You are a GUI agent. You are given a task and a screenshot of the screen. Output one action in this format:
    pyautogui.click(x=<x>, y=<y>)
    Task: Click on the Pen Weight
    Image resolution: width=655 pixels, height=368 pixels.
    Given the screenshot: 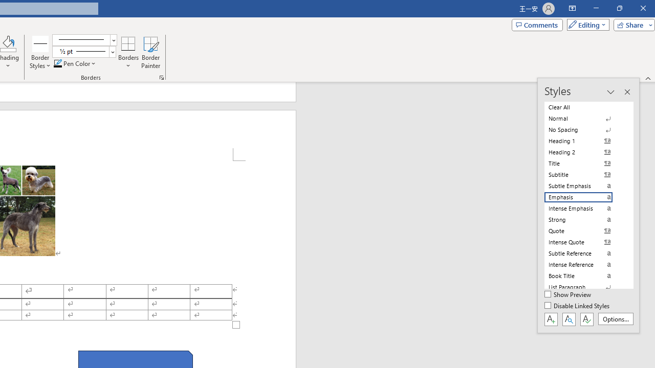 What is the action you would take?
    pyautogui.click(x=84, y=52)
    